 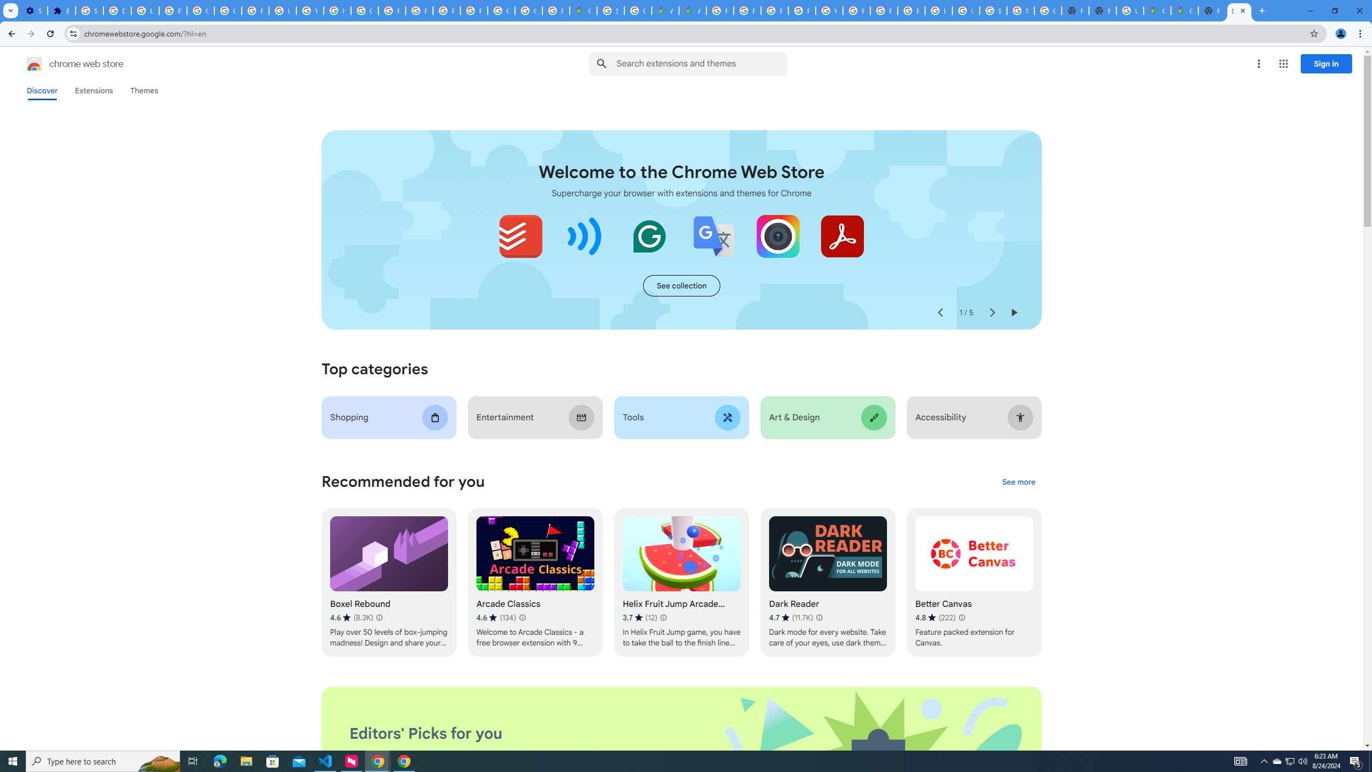 What do you see at coordinates (309, 11) in the screenshot?
I see `YouTube` at bounding box center [309, 11].